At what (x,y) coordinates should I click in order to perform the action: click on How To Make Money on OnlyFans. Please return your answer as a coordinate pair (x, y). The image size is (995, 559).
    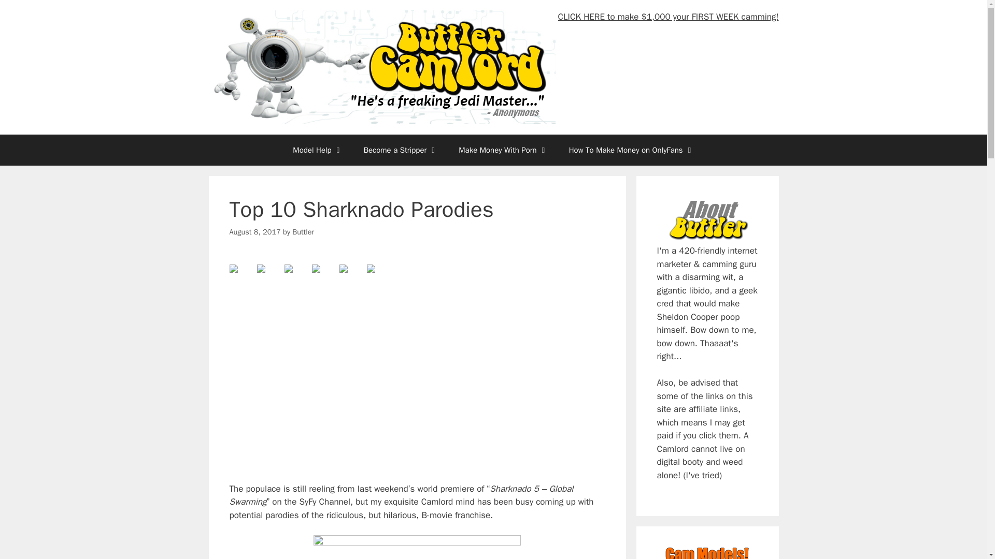
    Looking at the image, I should click on (631, 150).